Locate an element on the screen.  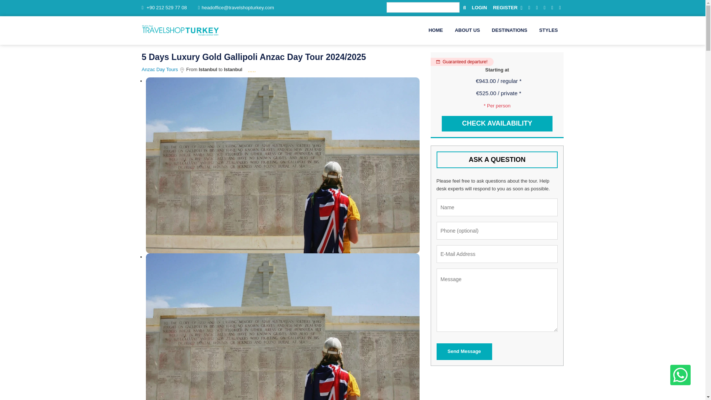
DESTINATIONS is located at coordinates (510, 30).